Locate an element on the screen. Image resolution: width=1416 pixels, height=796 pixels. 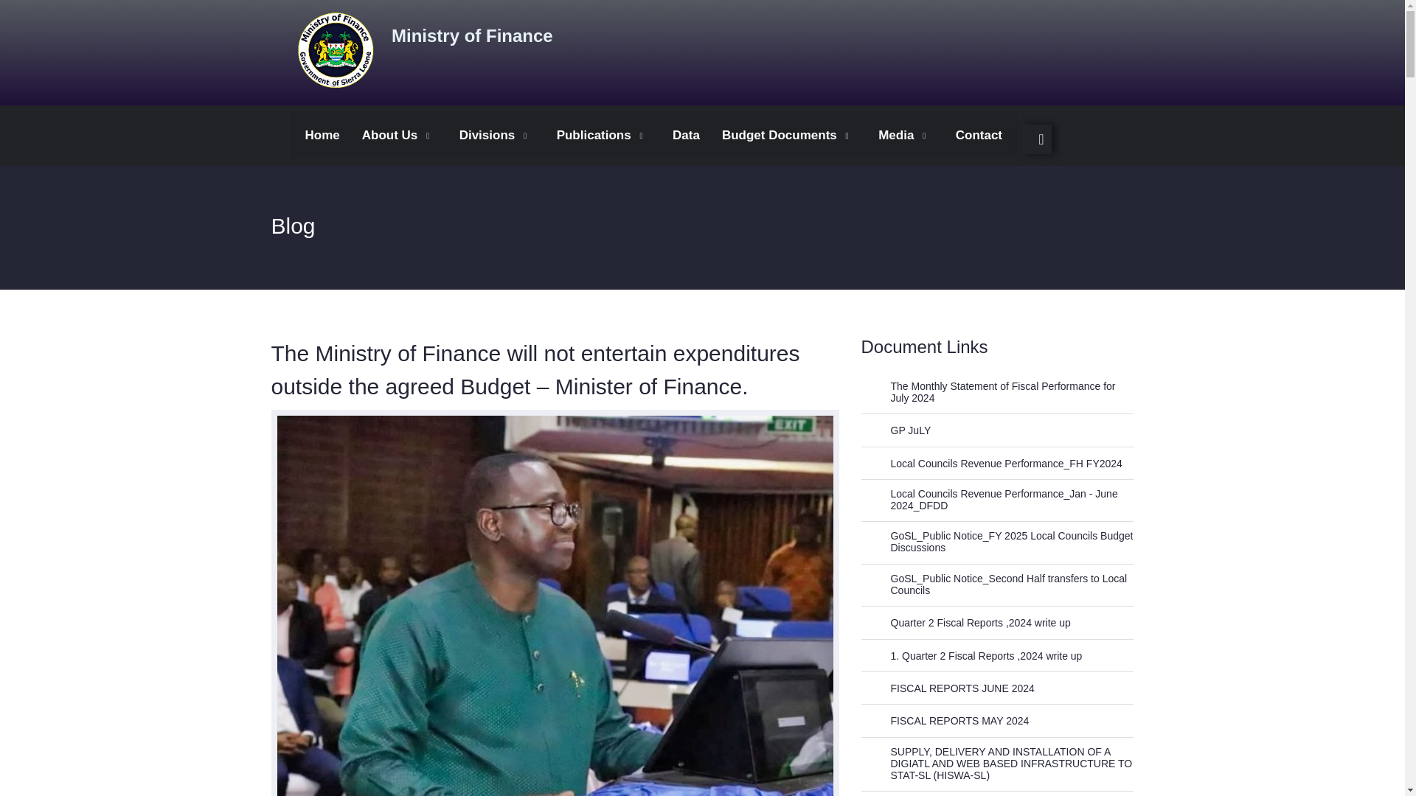
FISCAL REPORTS MAY 2024 is located at coordinates (953, 721).